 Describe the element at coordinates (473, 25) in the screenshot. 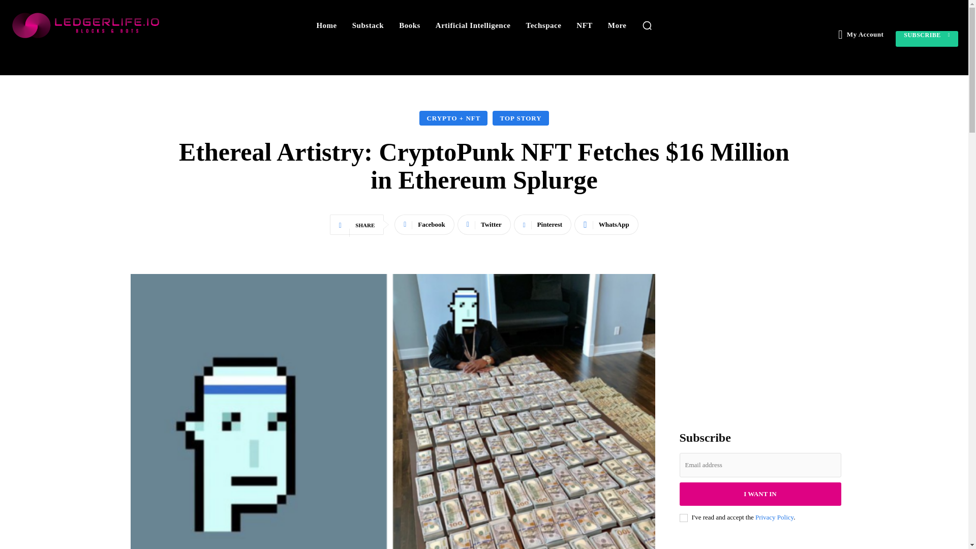

I see `Artificial Intelligence` at that location.